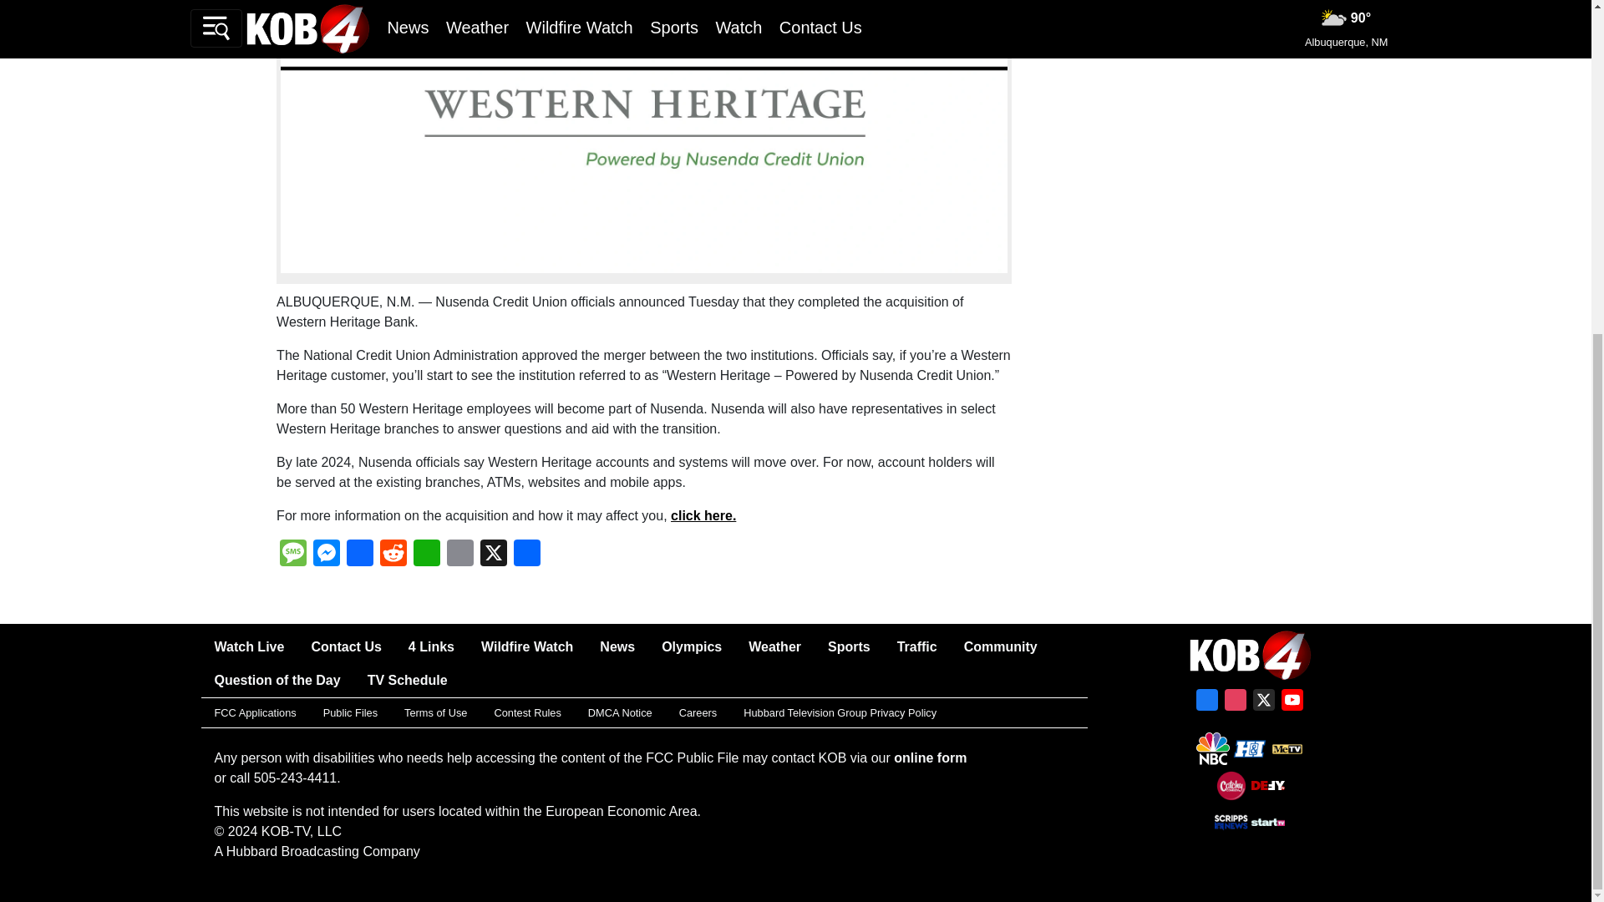 The image size is (1604, 902). What do you see at coordinates (1235, 703) in the screenshot?
I see `Instagram` at bounding box center [1235, 703].